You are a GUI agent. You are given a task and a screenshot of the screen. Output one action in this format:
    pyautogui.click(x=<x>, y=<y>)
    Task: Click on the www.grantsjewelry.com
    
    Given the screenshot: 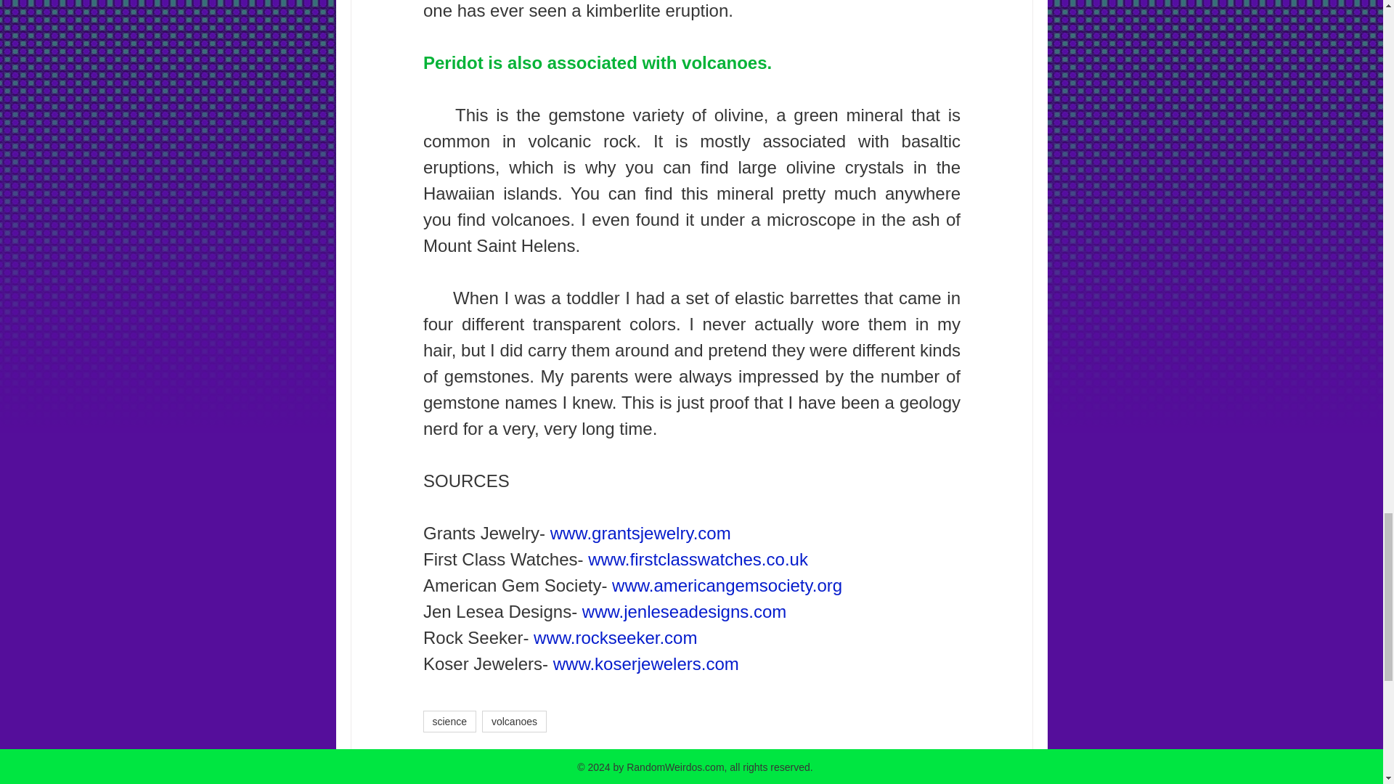 What is the action you would take?
    pyautogui.click(x=640, y=533)
    